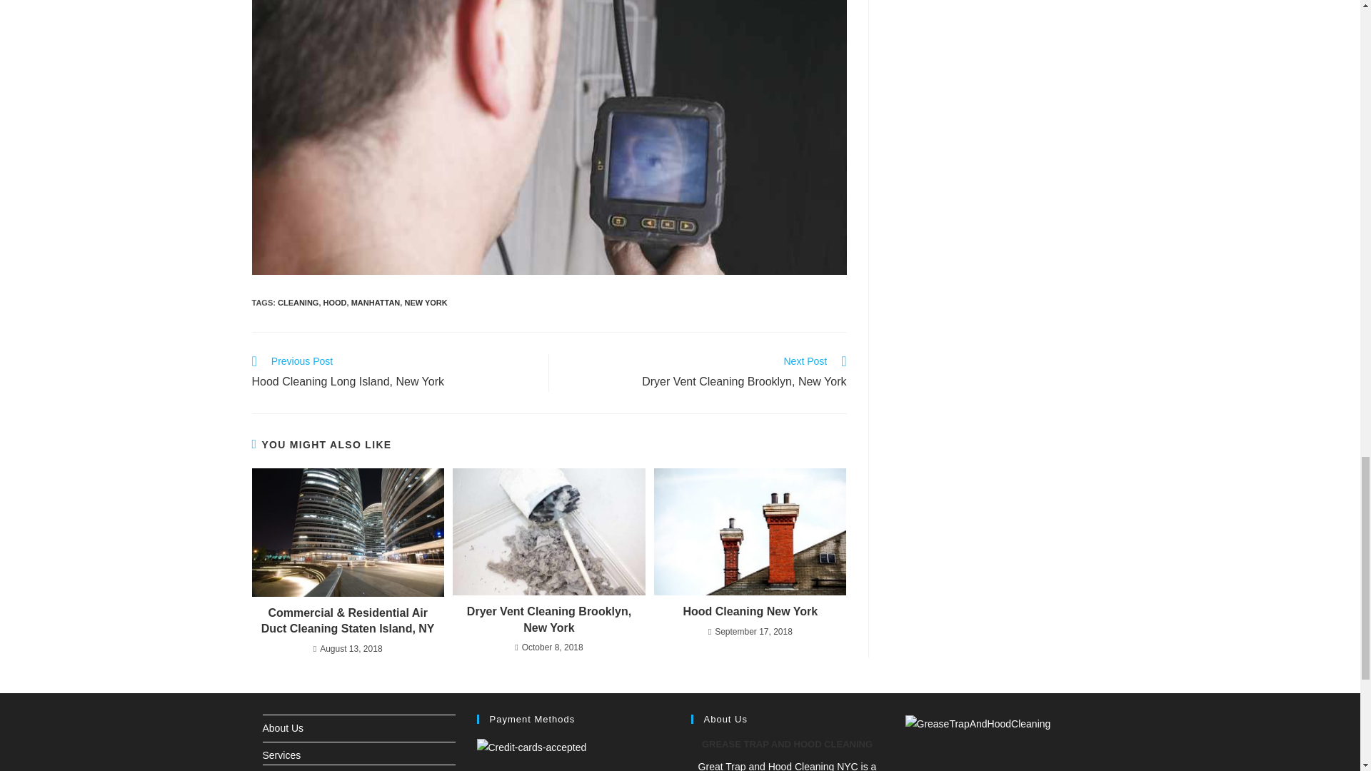 The image size is (1371, 771). Describe the element at coordinates (548, 620) in the screenshot. I see `Hood Cleaning New York` at that location.